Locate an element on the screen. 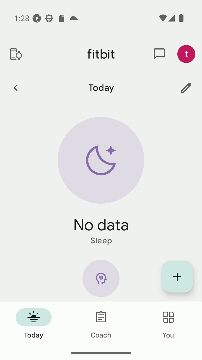 The height and width of the screenshot is (360, 202). Sleep static hero arc No data Sleep is located at coordinates (101, 182).